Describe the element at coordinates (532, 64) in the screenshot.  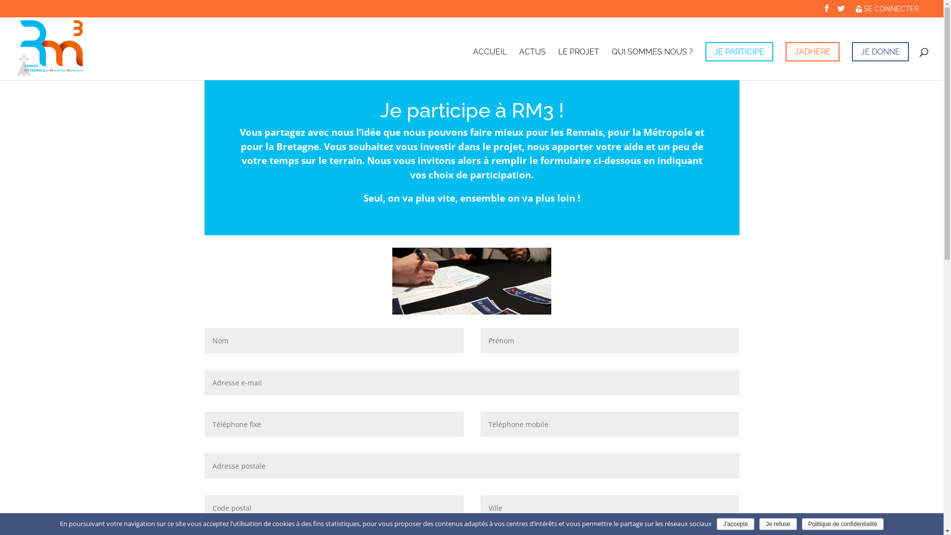
I see `ACTUS` at that location.